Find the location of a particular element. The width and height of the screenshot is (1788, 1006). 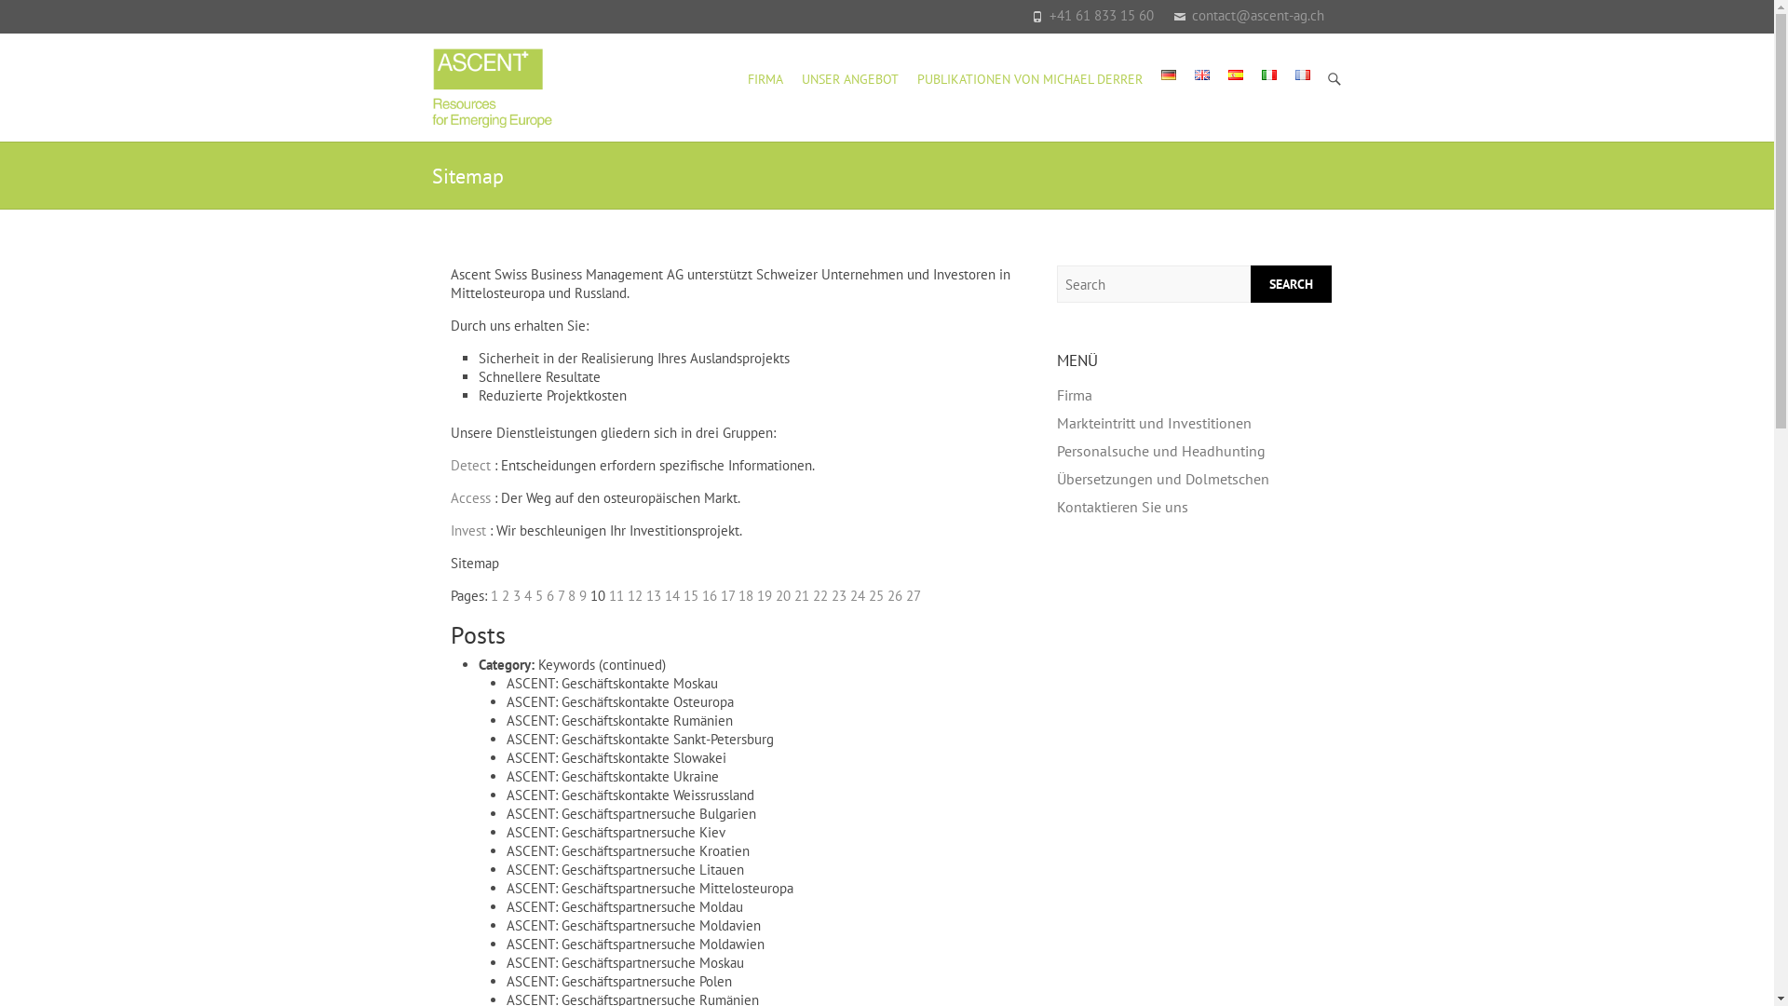

English is located at coordinates (1201, 75).